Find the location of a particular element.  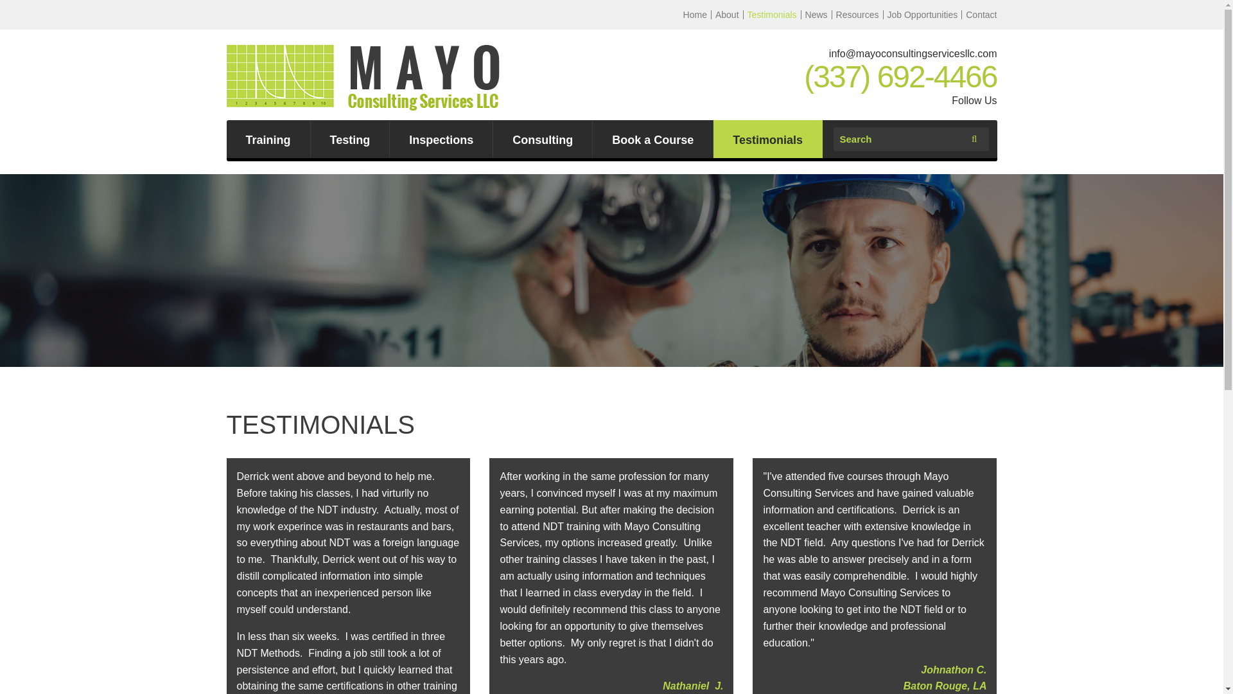

Home is located at coordinates (695, 15).